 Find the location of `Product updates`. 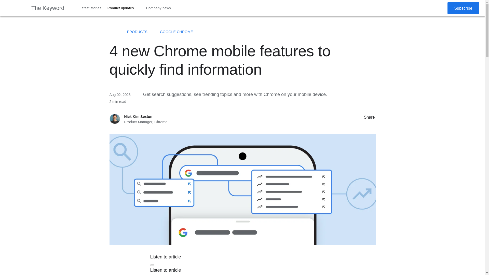

Product updates is located at coordinates (124, 8).